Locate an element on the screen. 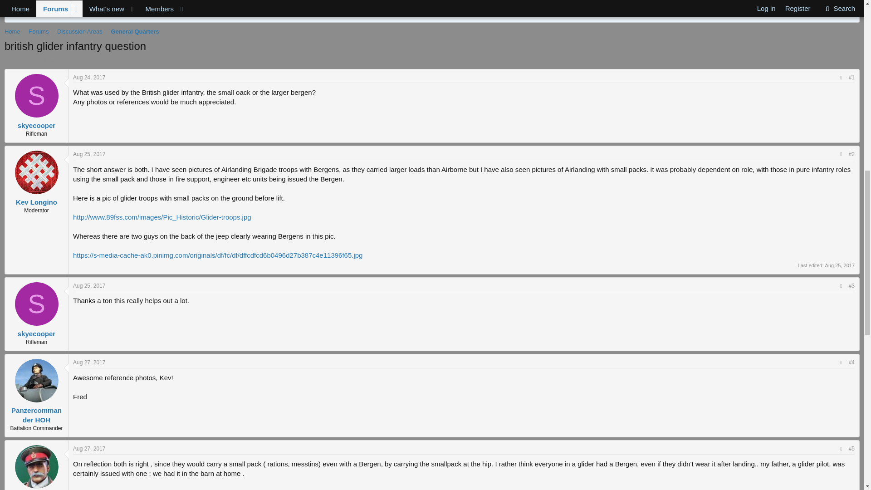  Aug 24, 2017 at 11:24 PM is located at coordinates (64, 60).